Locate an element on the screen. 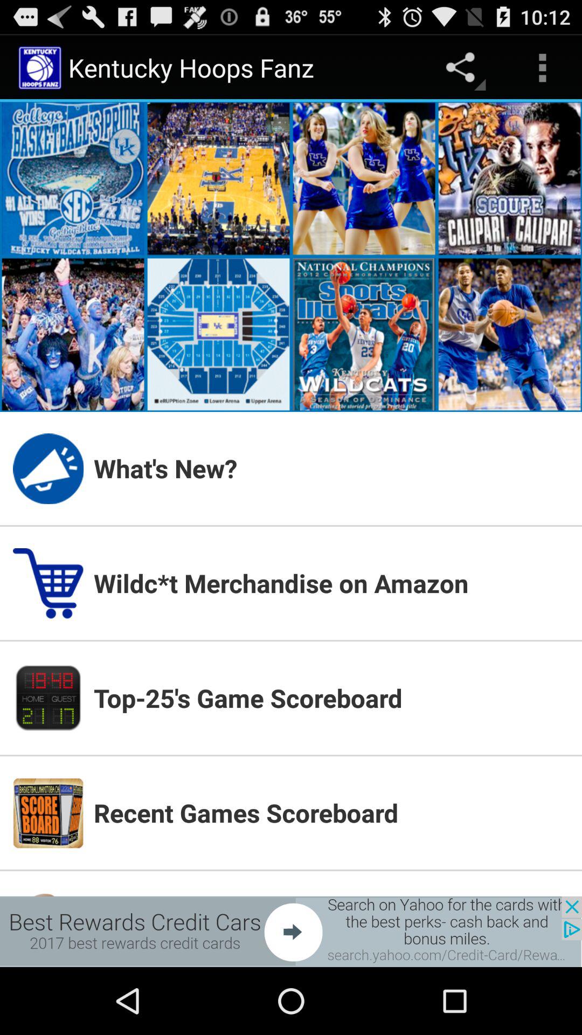 This screenshot has height=1035, width=582. open advertisement is located at coordinates (291, 931).